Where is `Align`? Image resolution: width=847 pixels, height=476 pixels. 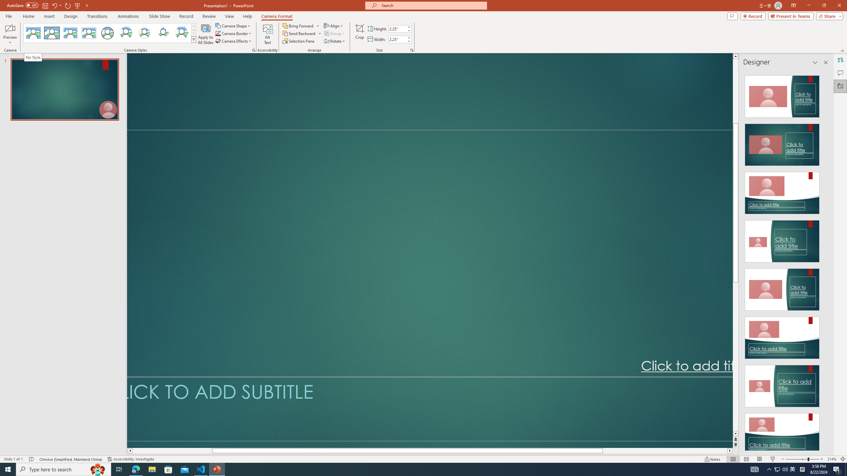
Align is located at coordinates (334, 26).